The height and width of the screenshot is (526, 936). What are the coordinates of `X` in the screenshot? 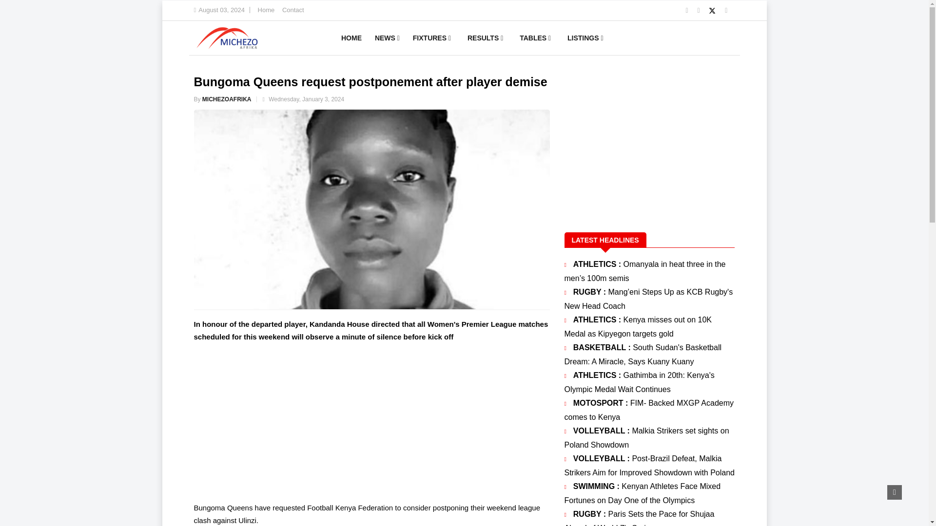 It's located at (713, 10).